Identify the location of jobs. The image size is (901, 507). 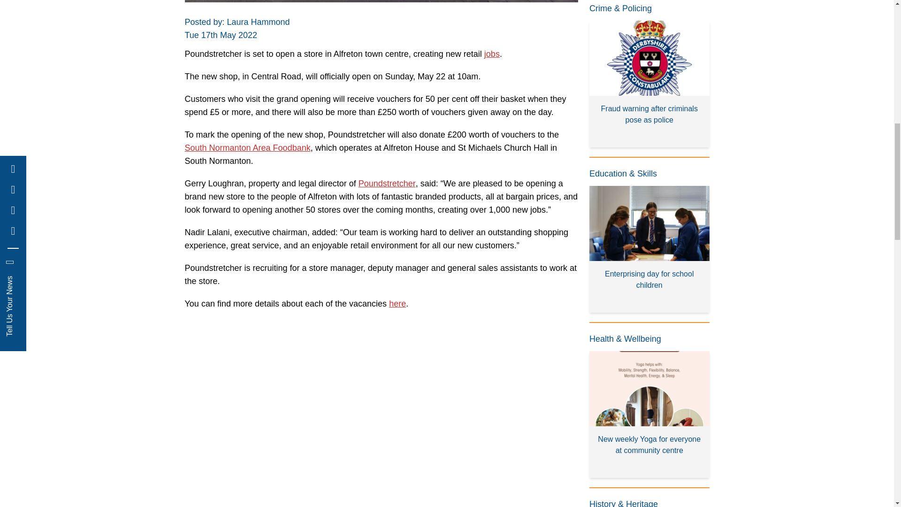
(492, 54).